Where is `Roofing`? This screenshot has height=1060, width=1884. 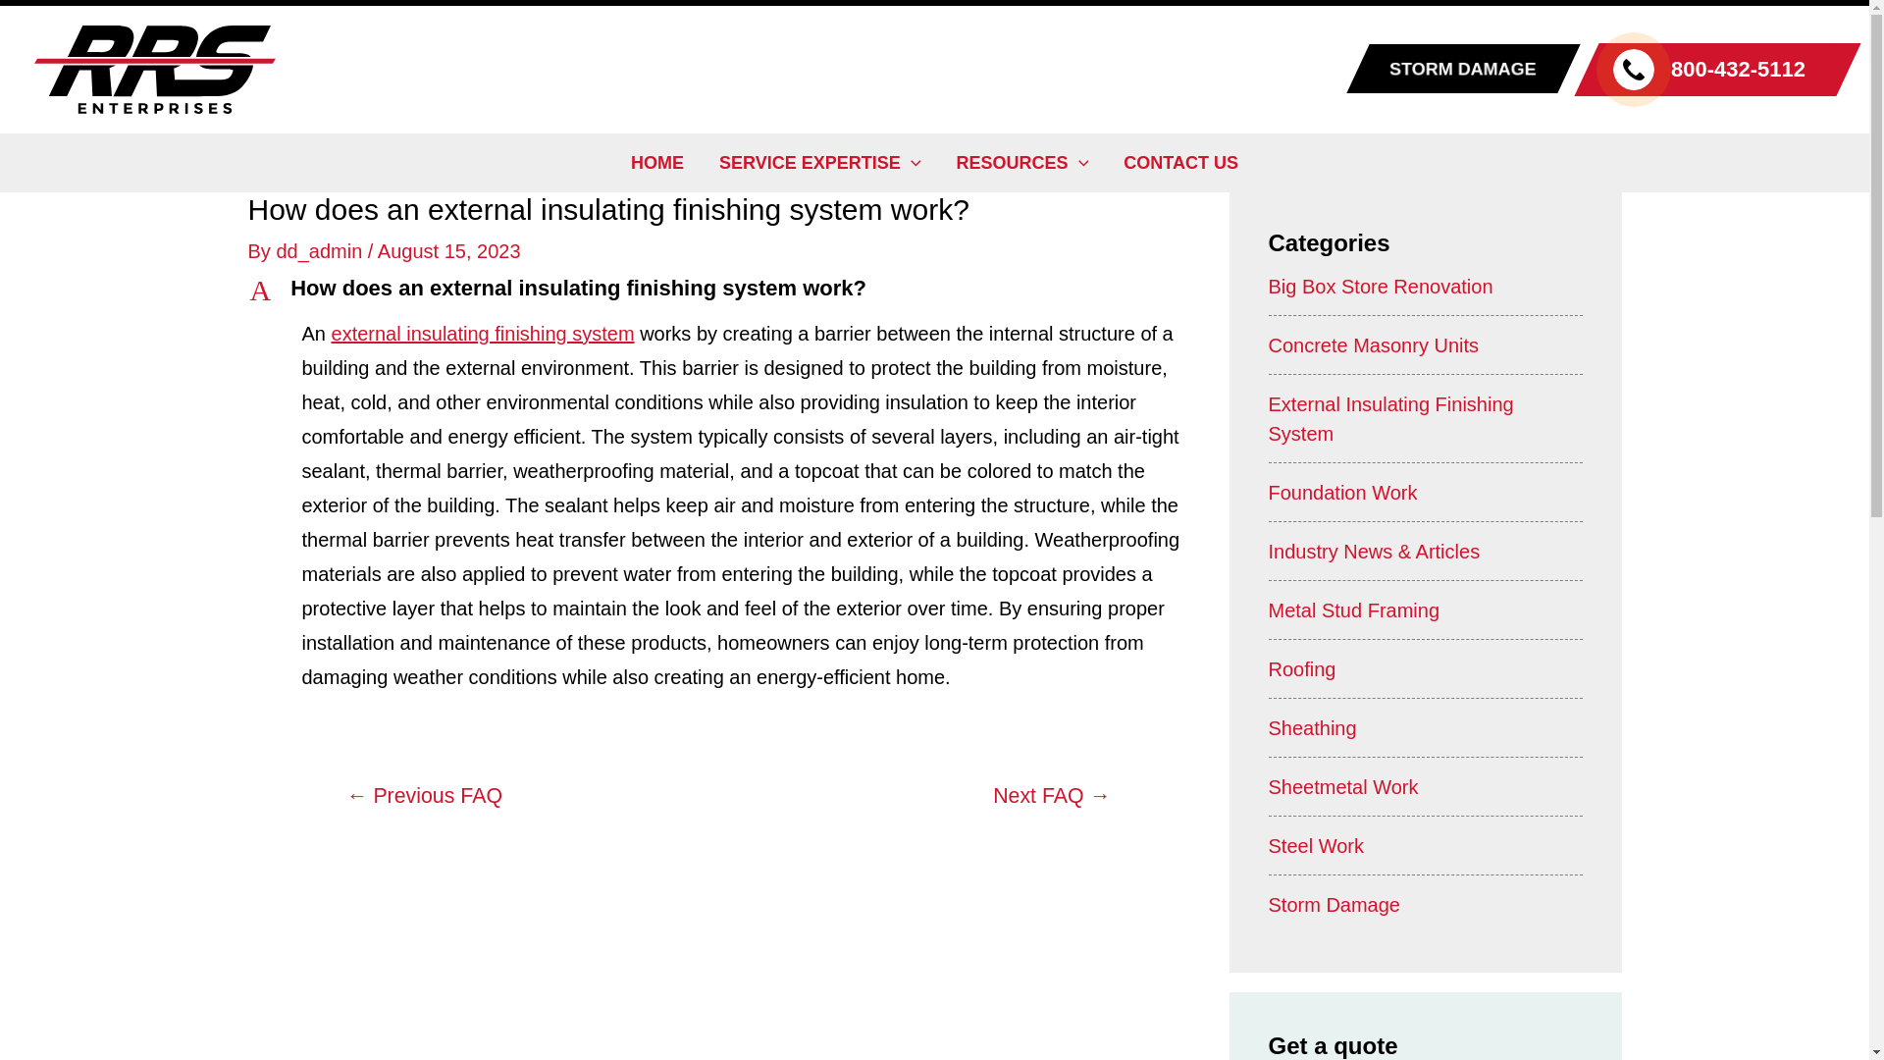
Roofing is located at coordinates (728, 289).